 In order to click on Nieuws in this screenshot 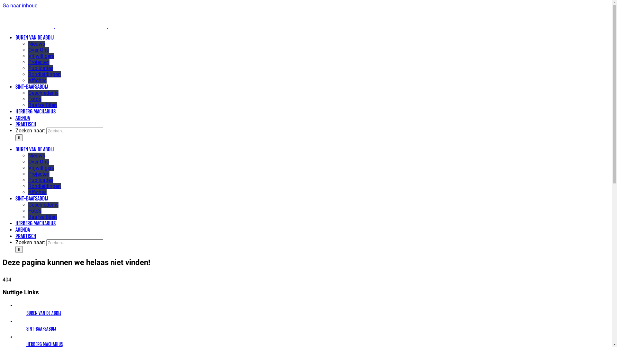, I will do `click(37, 156)`.